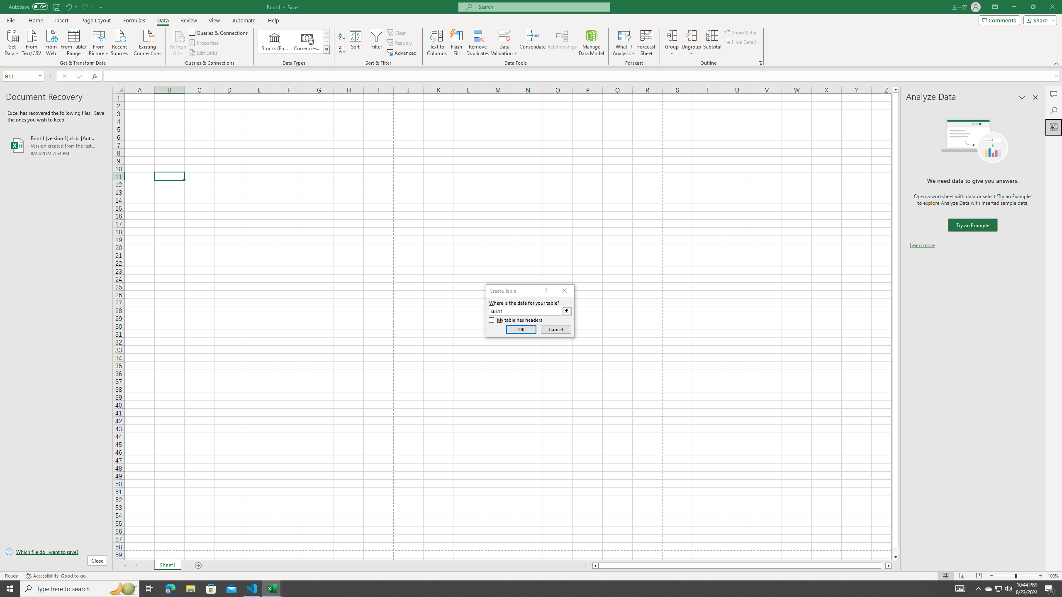 The image size is (1062, 597). I want to click on From Table/Range, so click(74, 42).